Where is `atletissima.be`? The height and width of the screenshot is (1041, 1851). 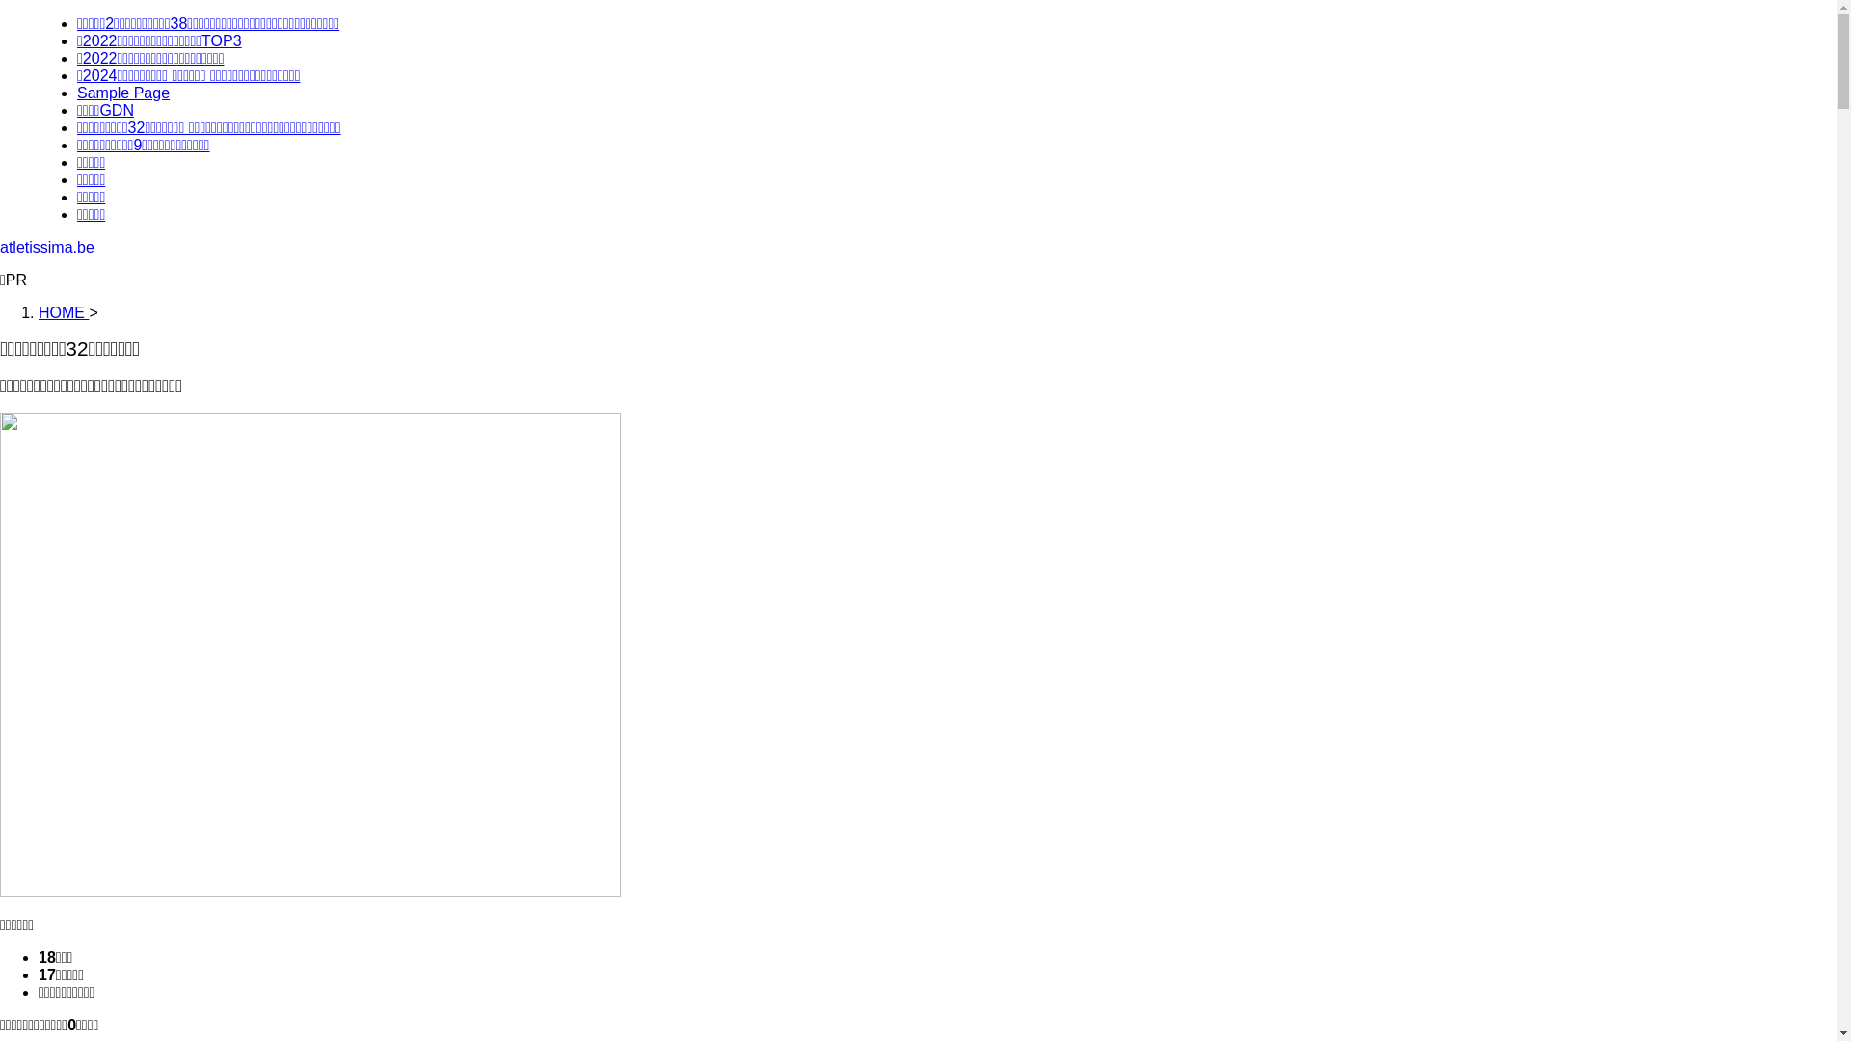
atletissima.be is located at coordinates (47, 247).